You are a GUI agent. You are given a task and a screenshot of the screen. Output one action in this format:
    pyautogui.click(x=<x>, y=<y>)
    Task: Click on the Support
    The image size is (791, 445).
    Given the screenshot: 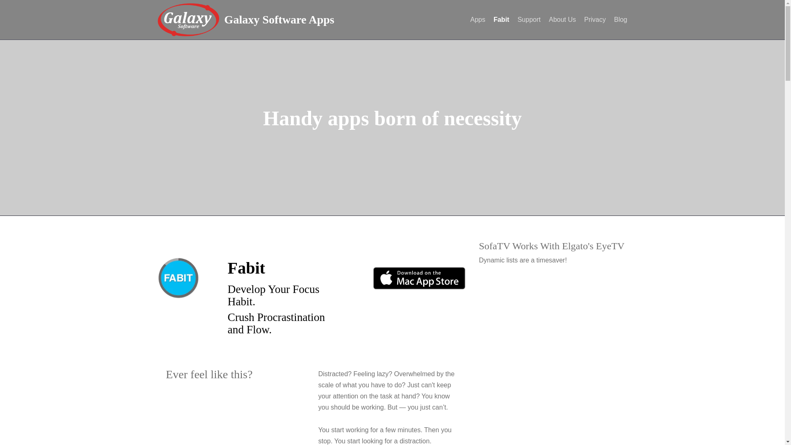 What is the action you would take?
    pyautogui.click(x=529, y=19)
    